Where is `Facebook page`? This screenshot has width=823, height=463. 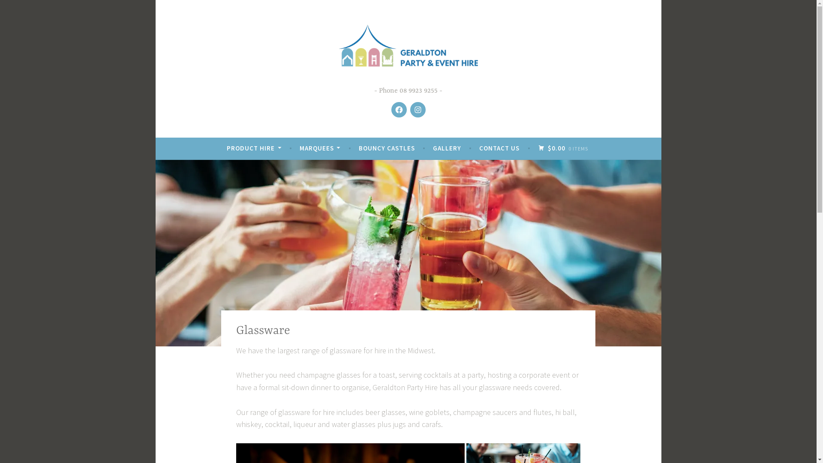
Facebook page is located at coordinates (399, 110).